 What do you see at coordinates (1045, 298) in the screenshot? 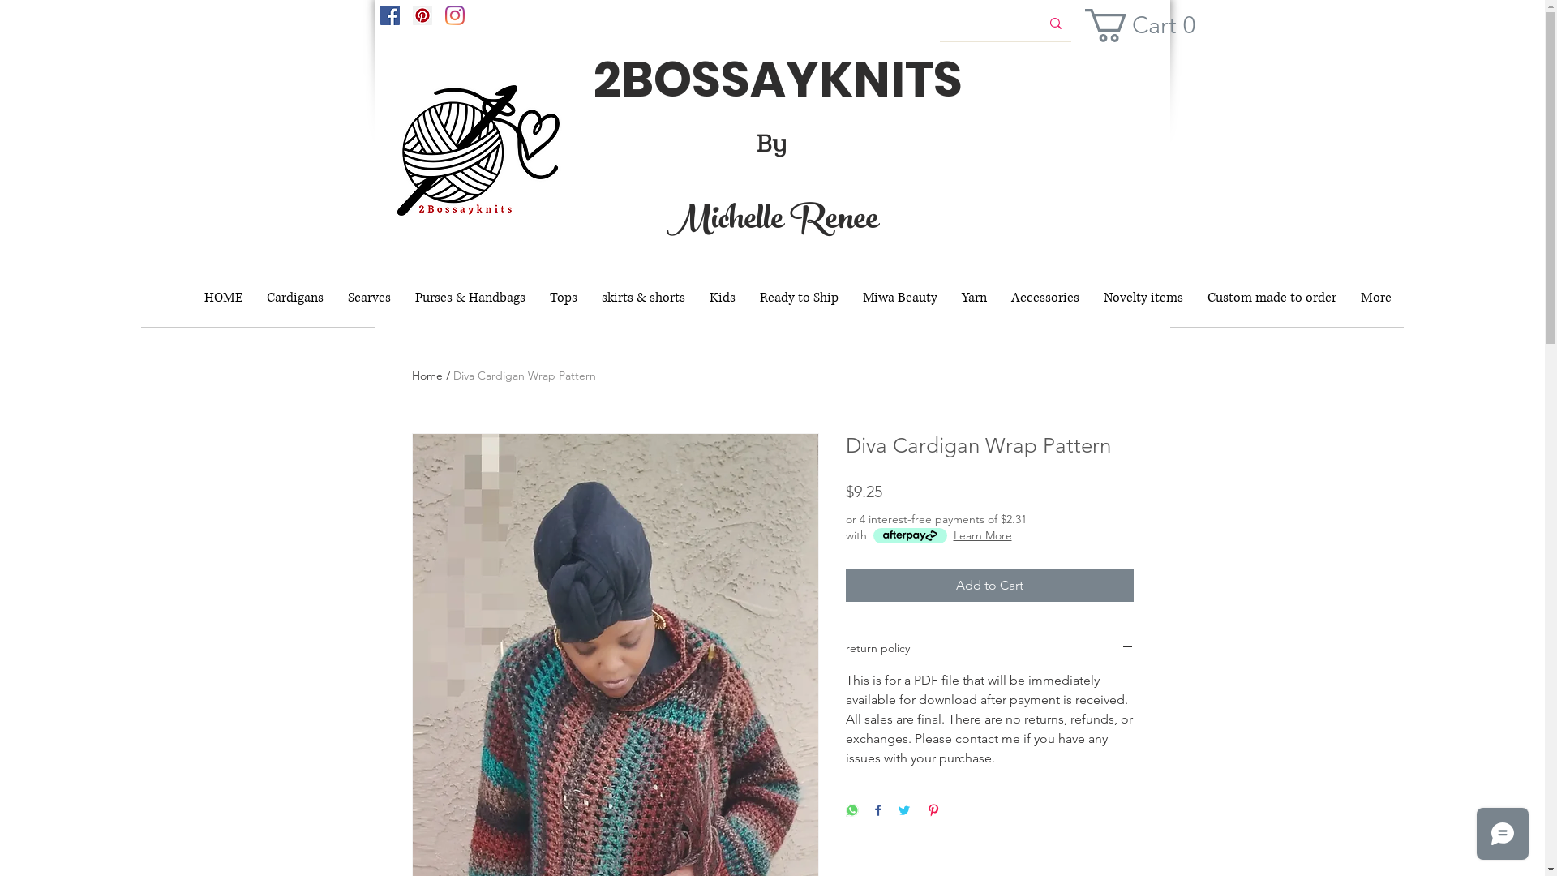
I see `Accessories` at bounding box center [1045, 298].